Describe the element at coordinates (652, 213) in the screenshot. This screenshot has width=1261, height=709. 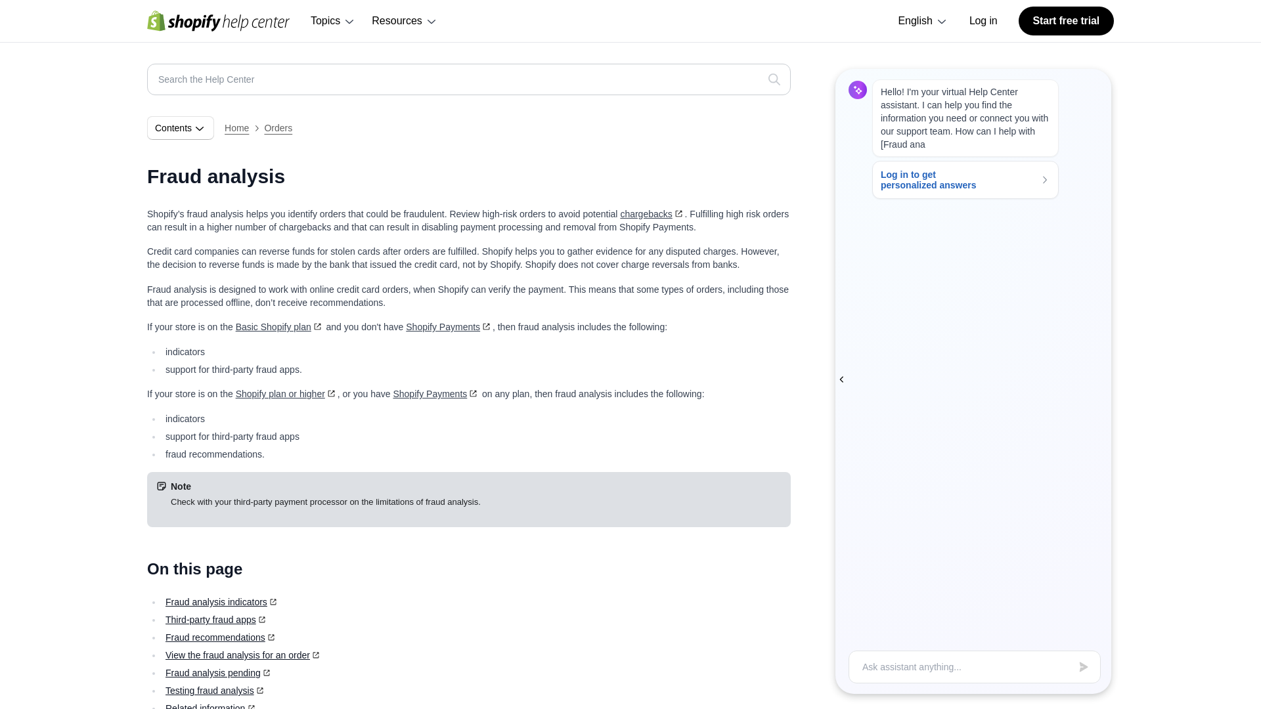
I see `chargebacks` at that location.